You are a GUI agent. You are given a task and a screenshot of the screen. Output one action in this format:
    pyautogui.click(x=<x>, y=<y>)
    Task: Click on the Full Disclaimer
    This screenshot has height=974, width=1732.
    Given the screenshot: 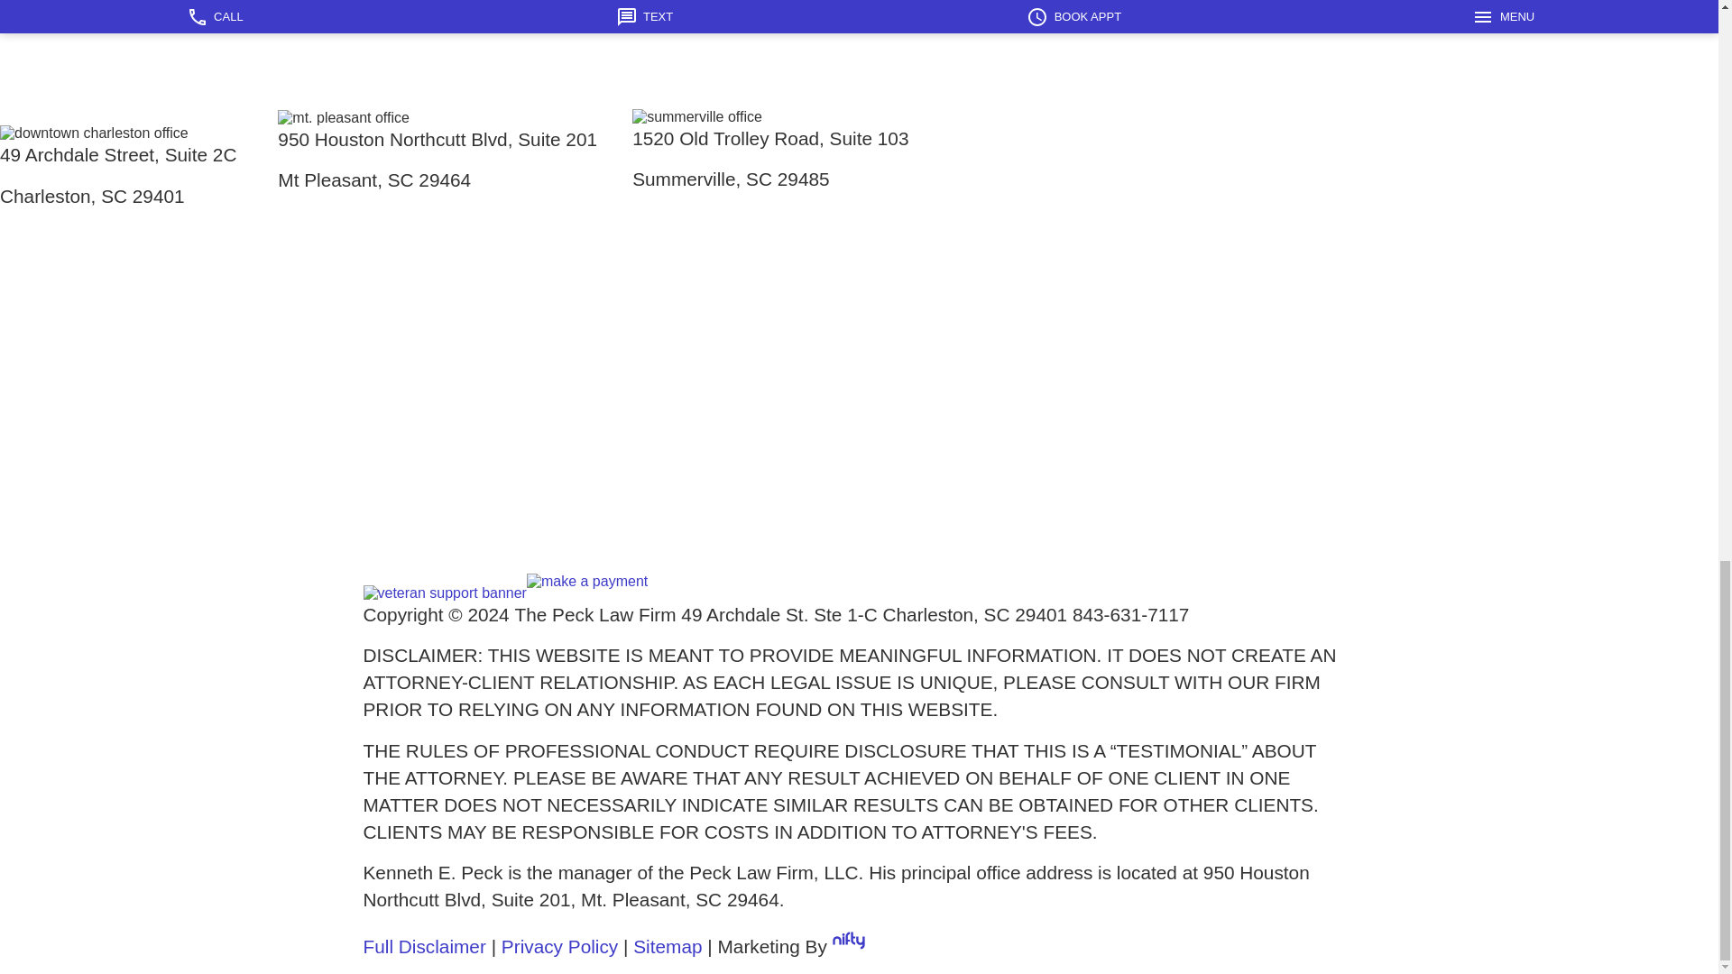 What is the action you would take?
    pyautogui.click(x=423, y=945)
    